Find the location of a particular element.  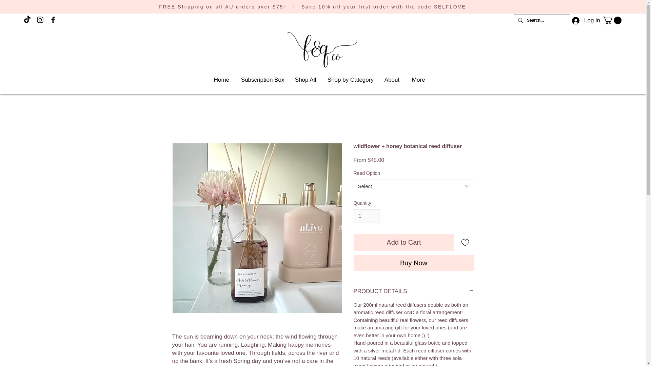

Sage Green Elegant Minimalist Vintage Ar is located at coordinates (323, 52).